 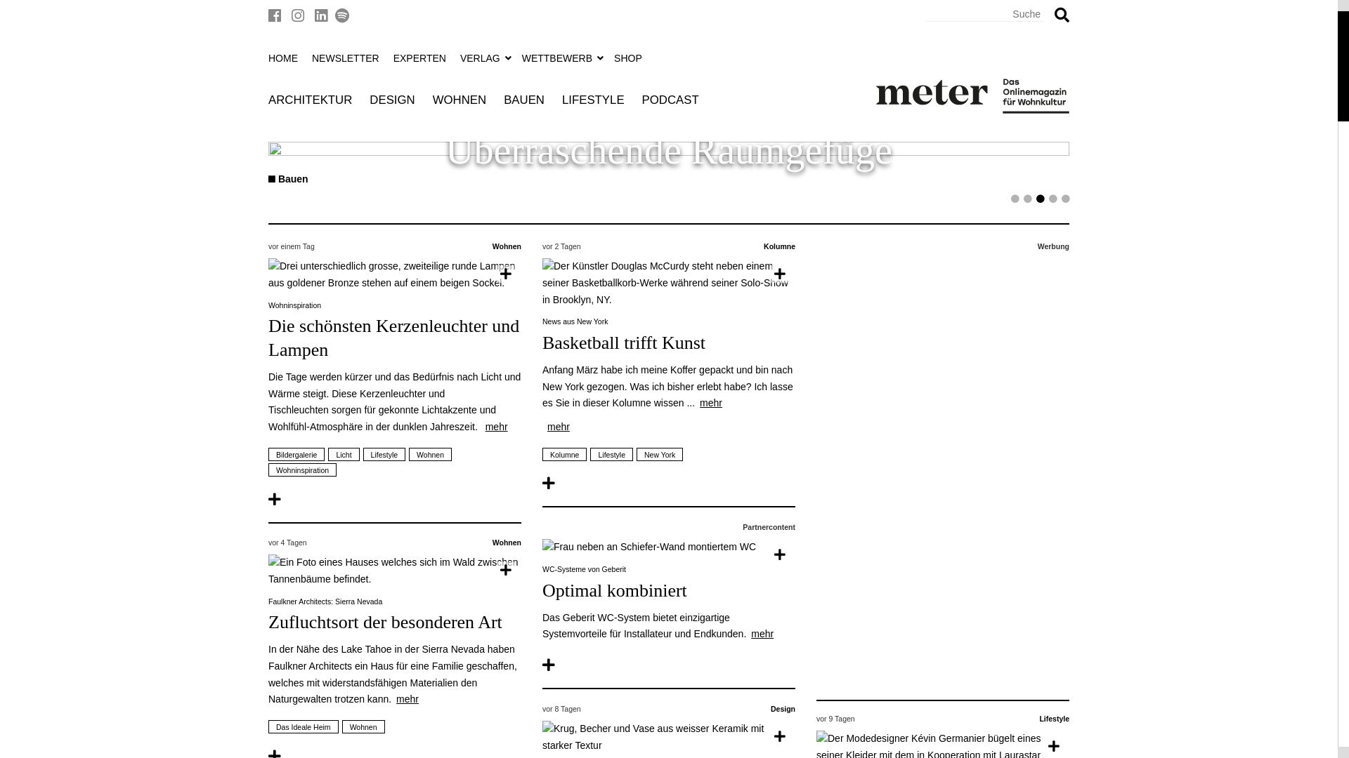 I want to click on HOME, so click(x=285, y=58).